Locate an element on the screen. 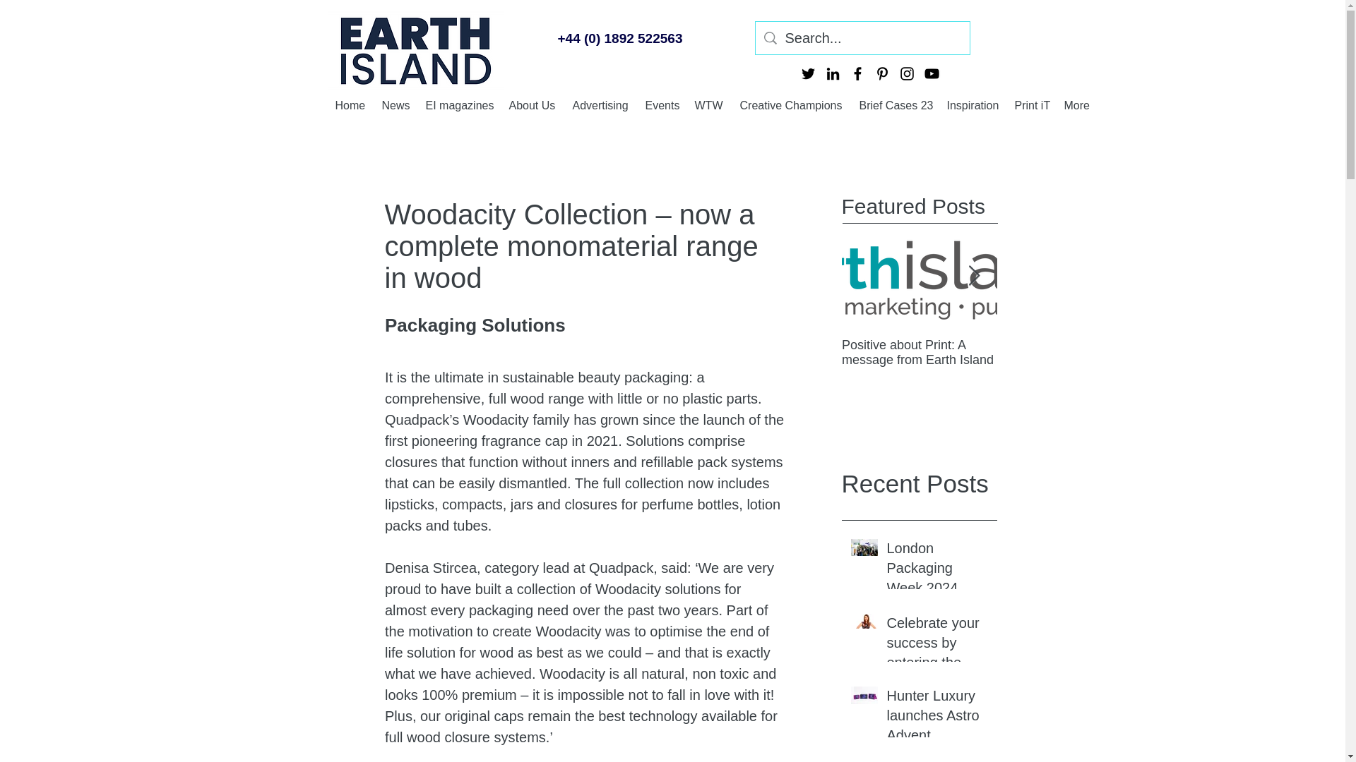  WTW is located at coordinates (710, 104).